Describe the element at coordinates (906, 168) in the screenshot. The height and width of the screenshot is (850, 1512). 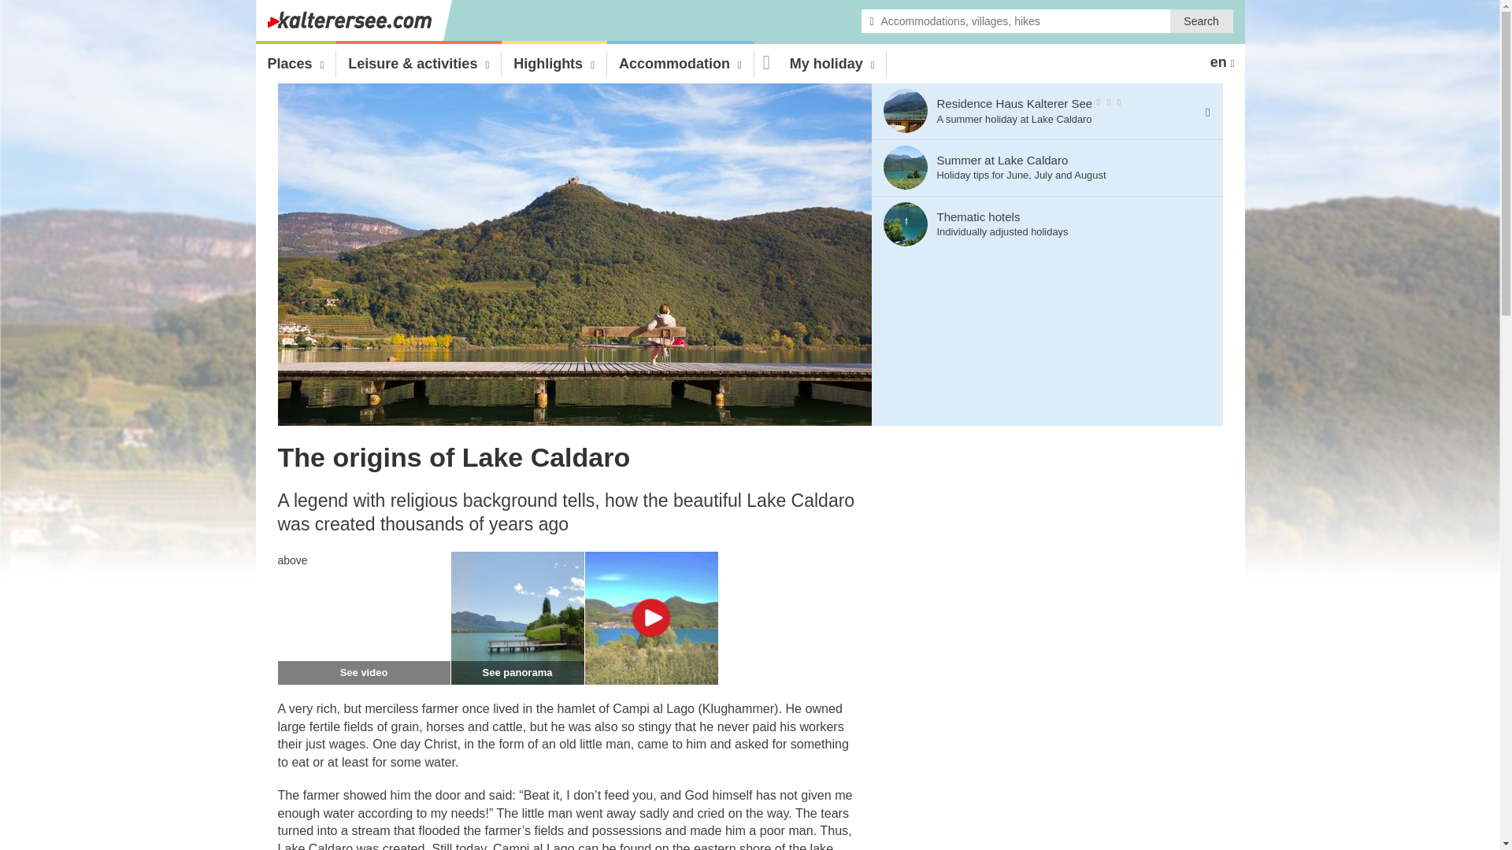
I see `Holiday tips for June, July and August` at that location.